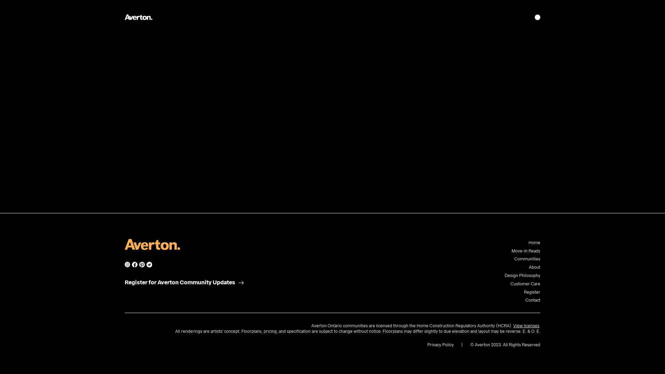 The image size is (665, 374). I want to click on Register for Averton Community Updates, so click(180, 283).